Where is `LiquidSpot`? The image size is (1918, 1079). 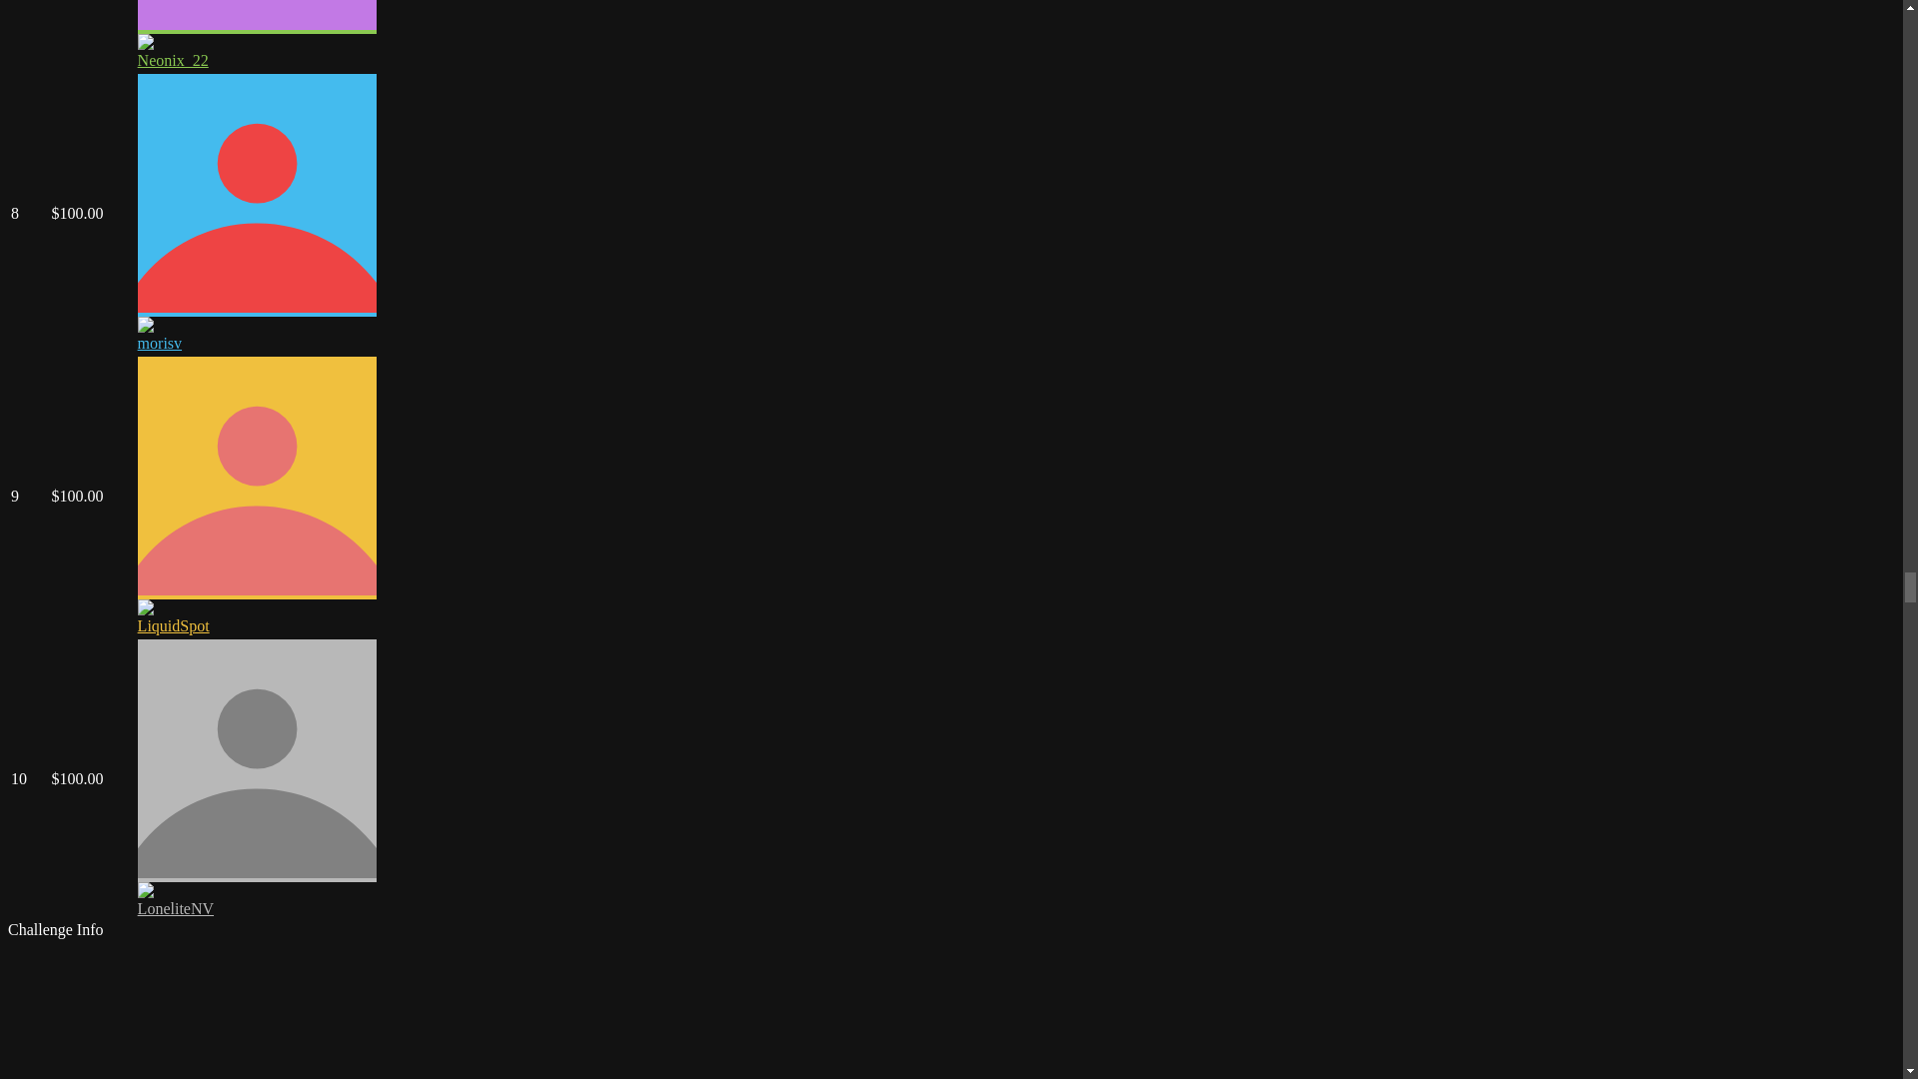
LiquidSpot is located at coordinates (174, 625).